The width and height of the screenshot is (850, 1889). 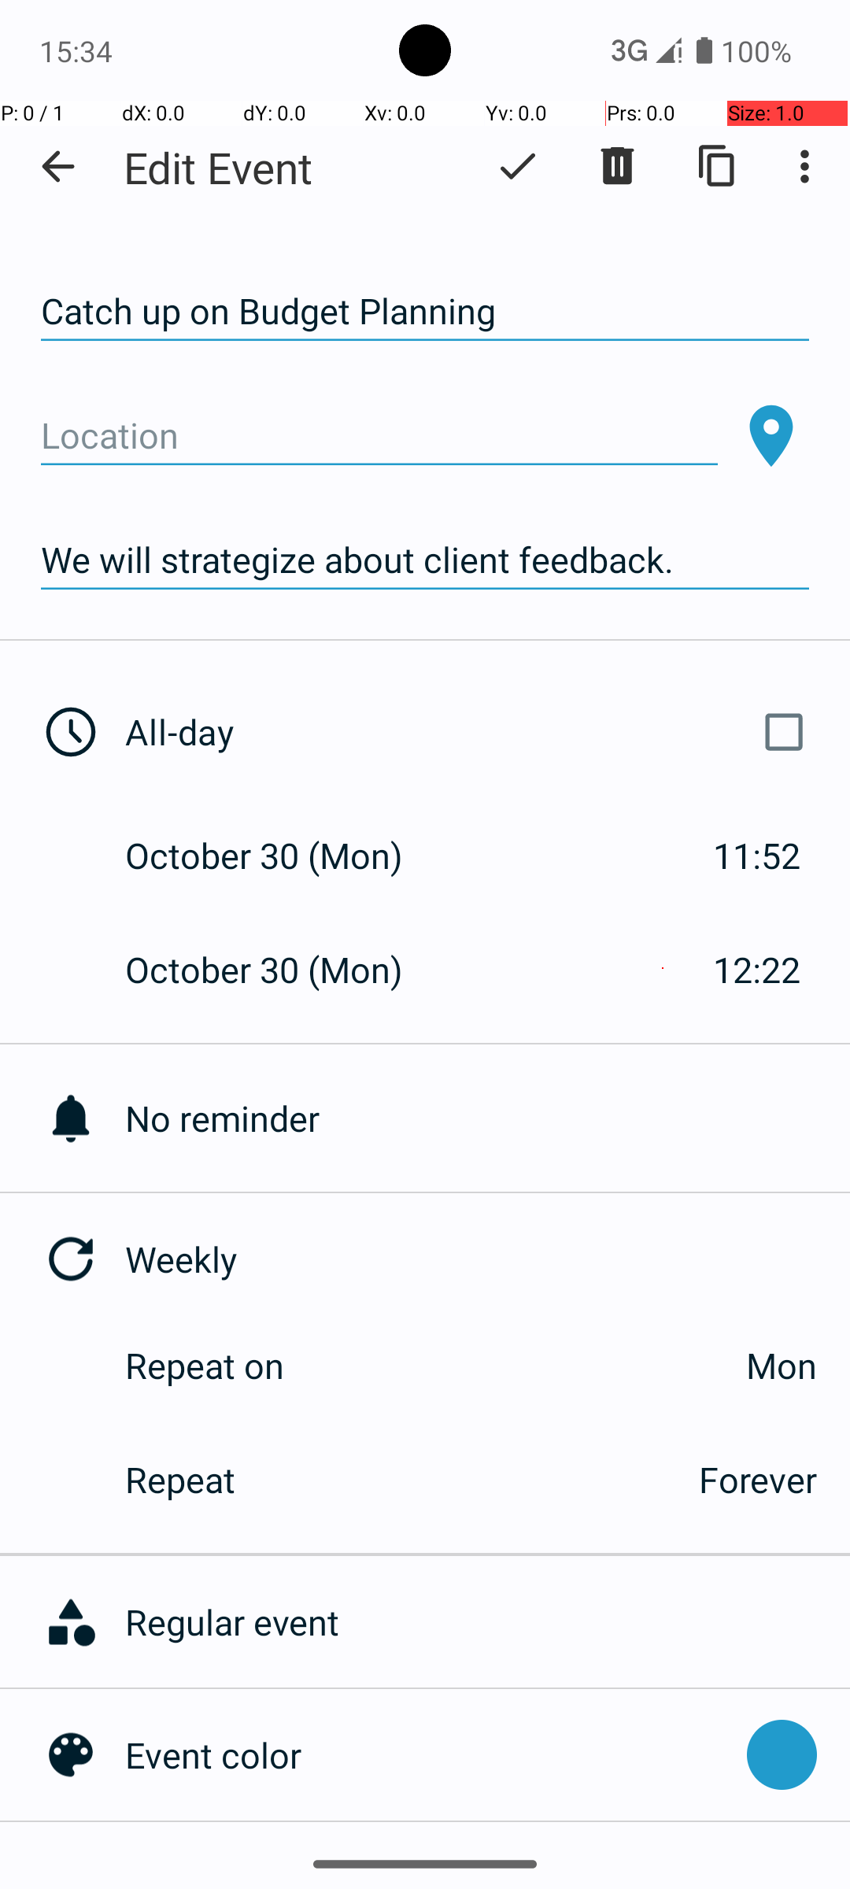 I want to click on Forever, so click(x=758, y=1480).